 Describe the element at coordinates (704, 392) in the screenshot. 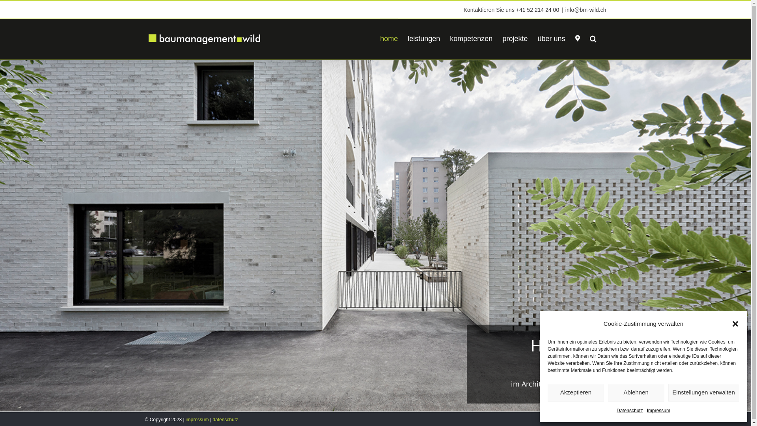

I see `Einstellungen verwalten` at that location.